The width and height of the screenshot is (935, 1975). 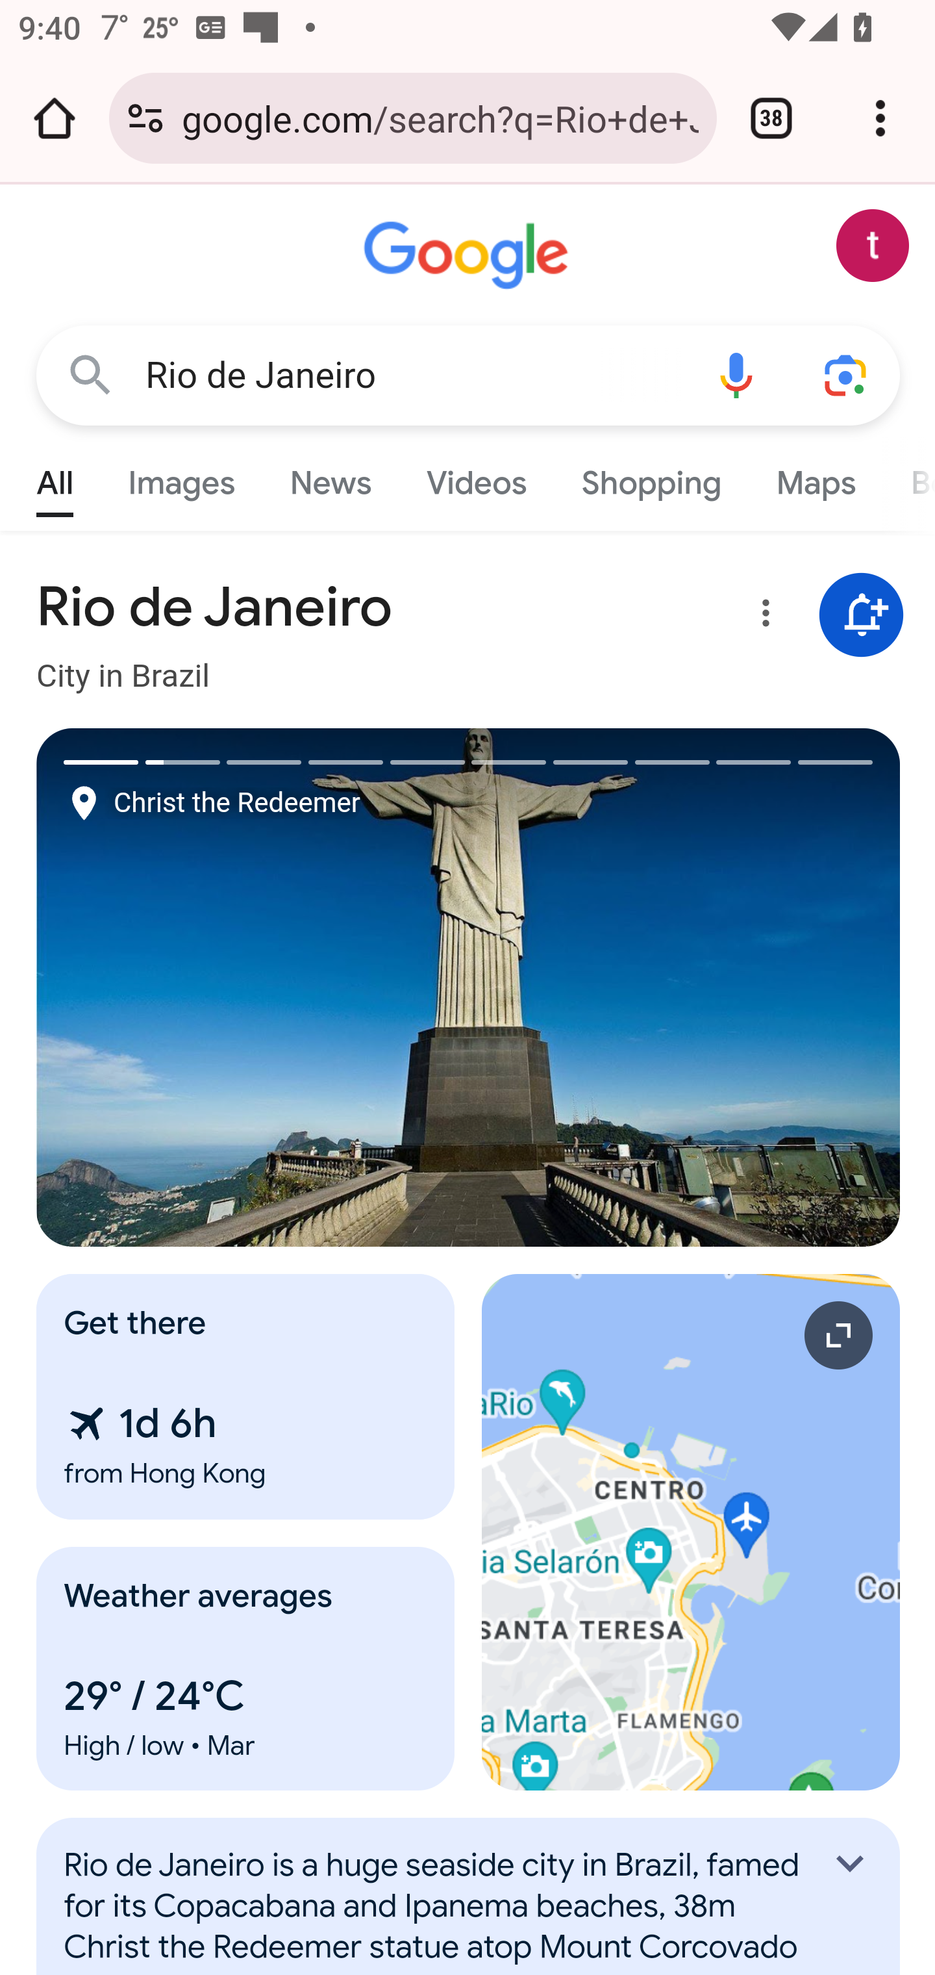 I want to click on Switch or close tabs, so click(x=771, y=118).